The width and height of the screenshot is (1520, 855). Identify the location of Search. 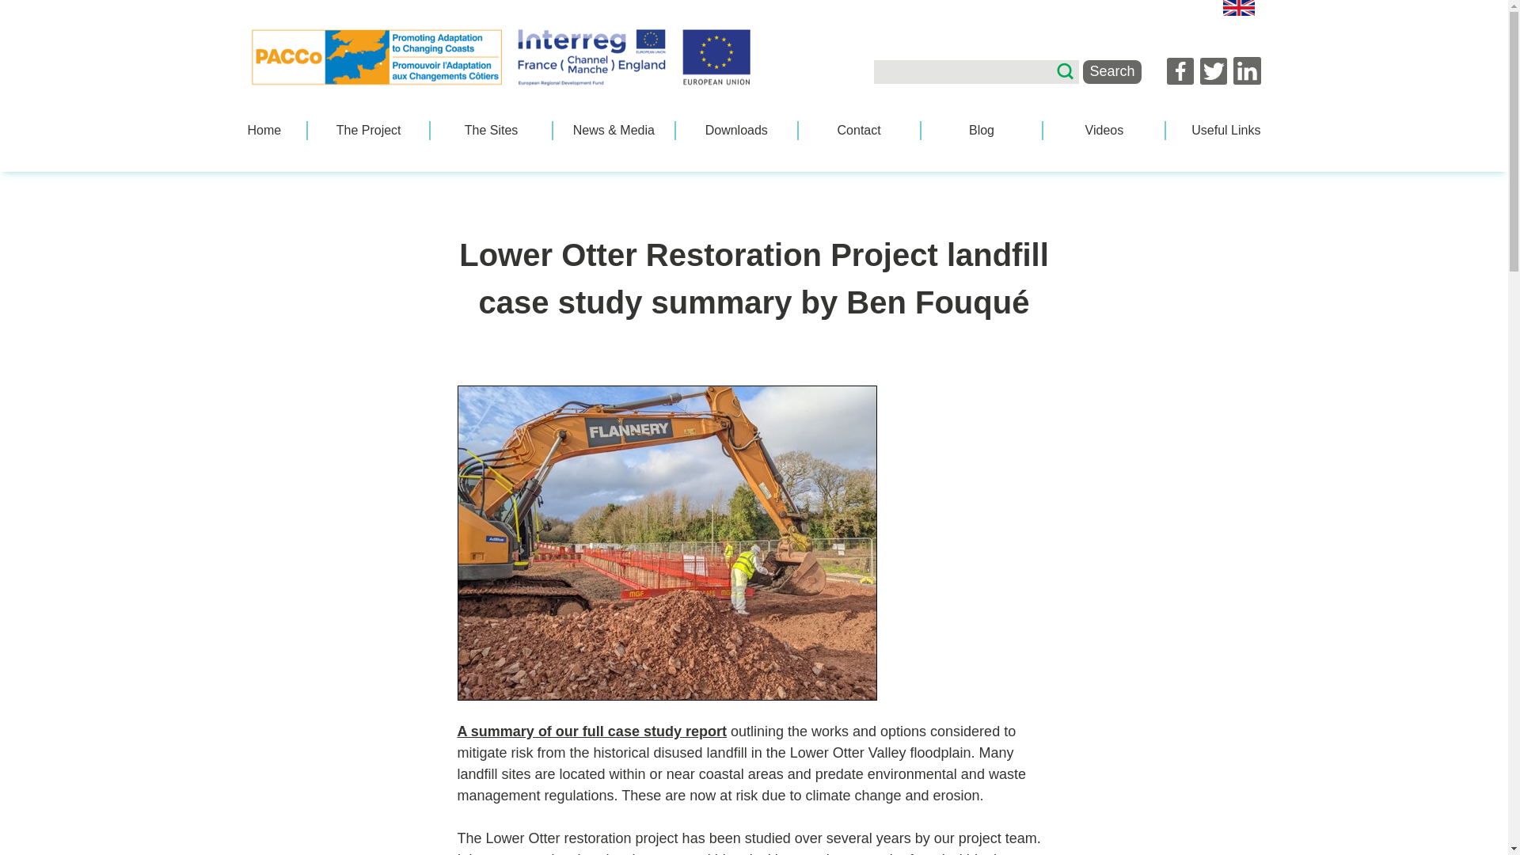
(1111, 71).